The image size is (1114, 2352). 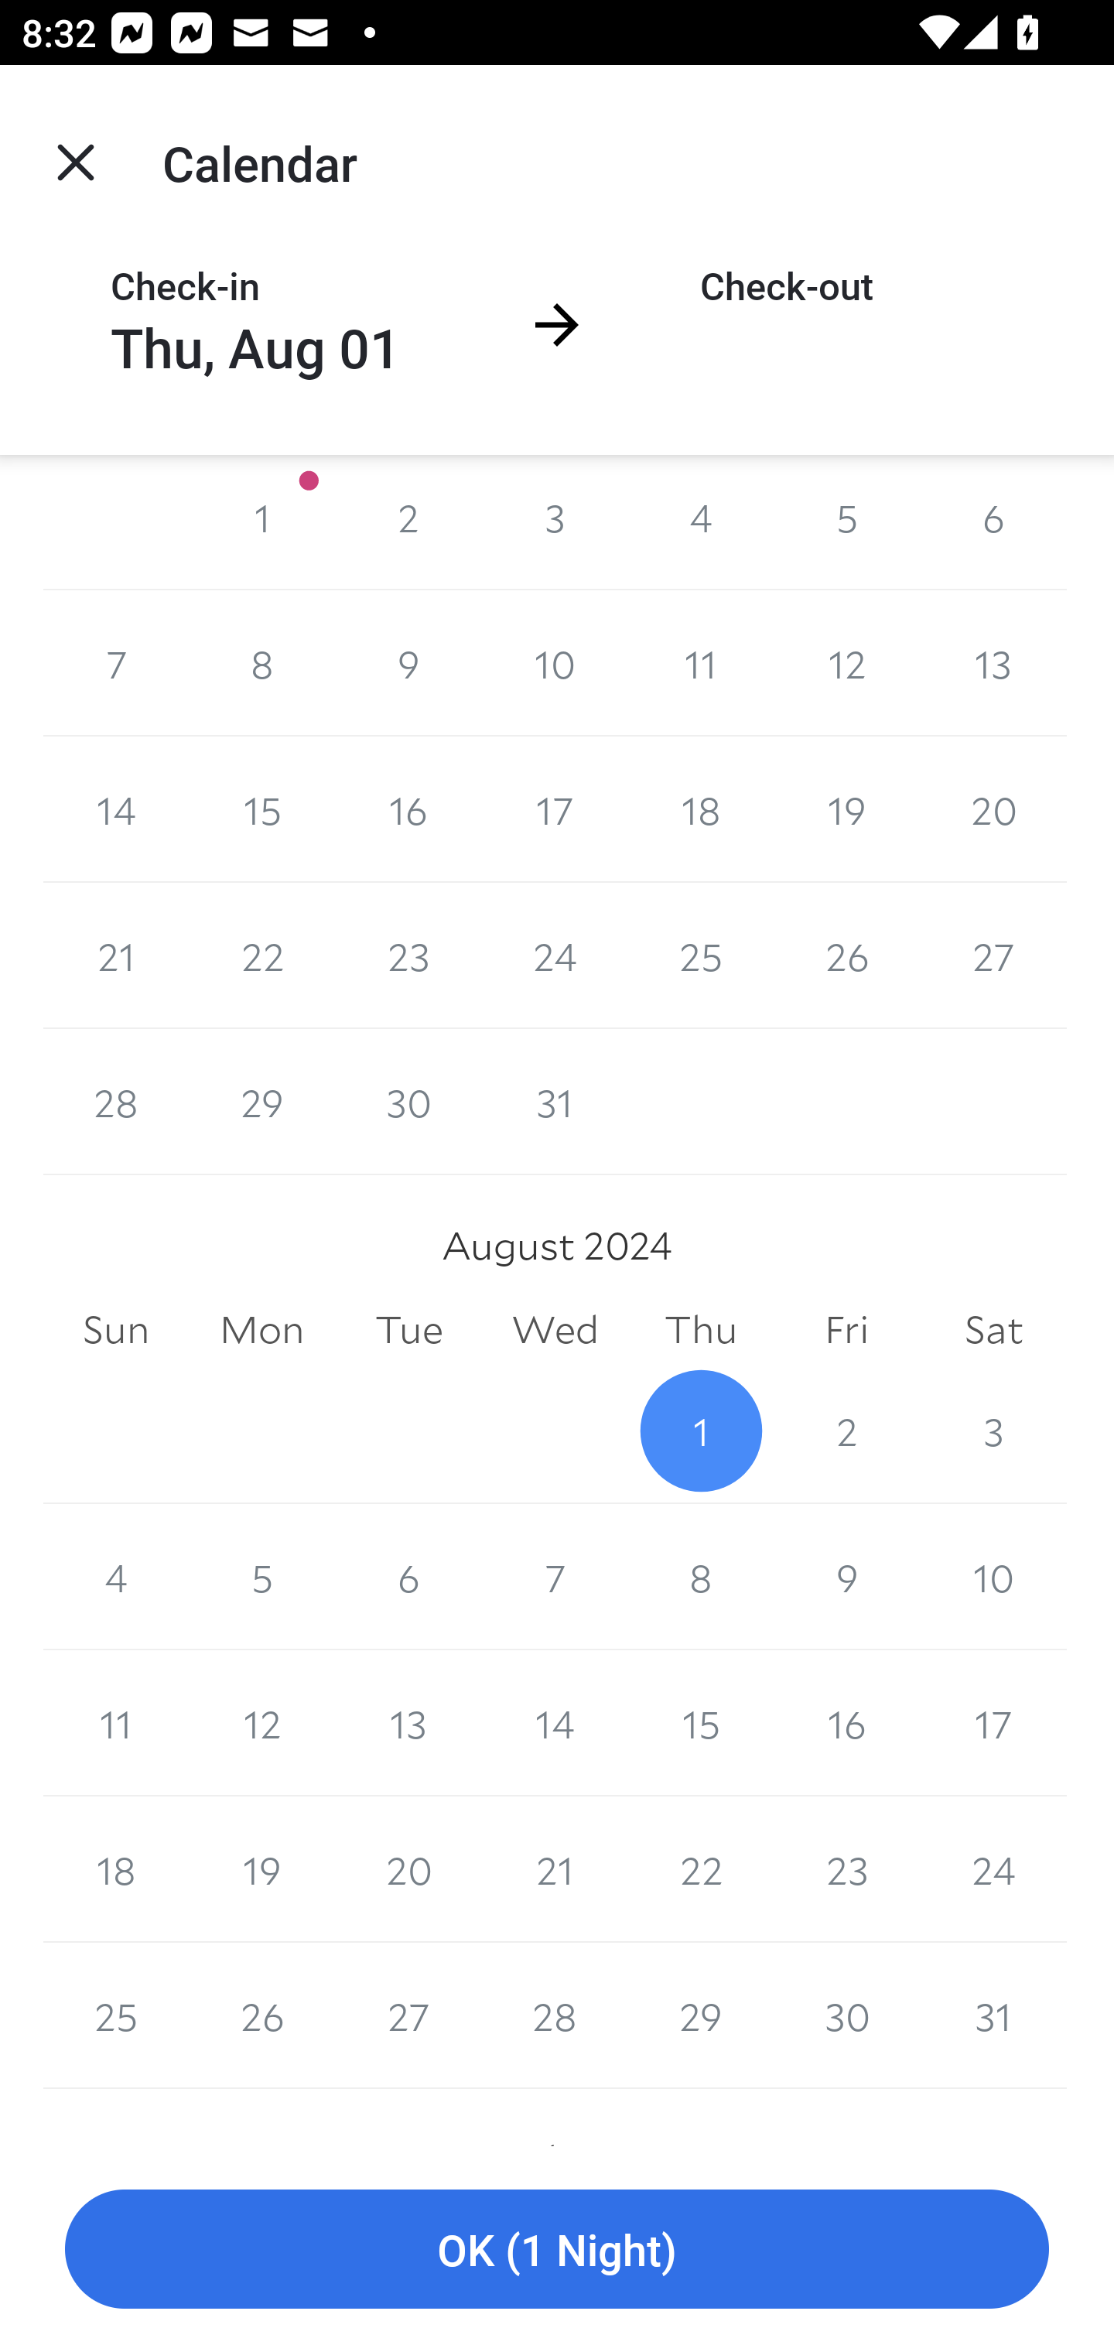 I want to click on OK (1 Night), so click(x=557, y=2250).